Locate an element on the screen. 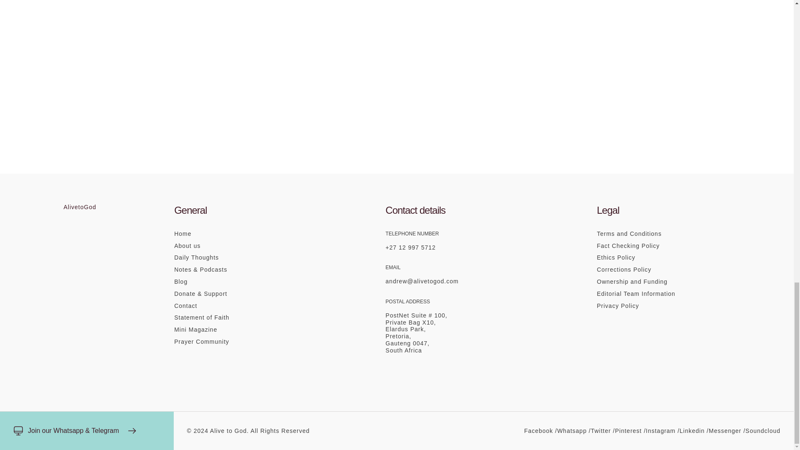 This screenshot has width=800, height=450. Blog is located at coordinates (241, 282).